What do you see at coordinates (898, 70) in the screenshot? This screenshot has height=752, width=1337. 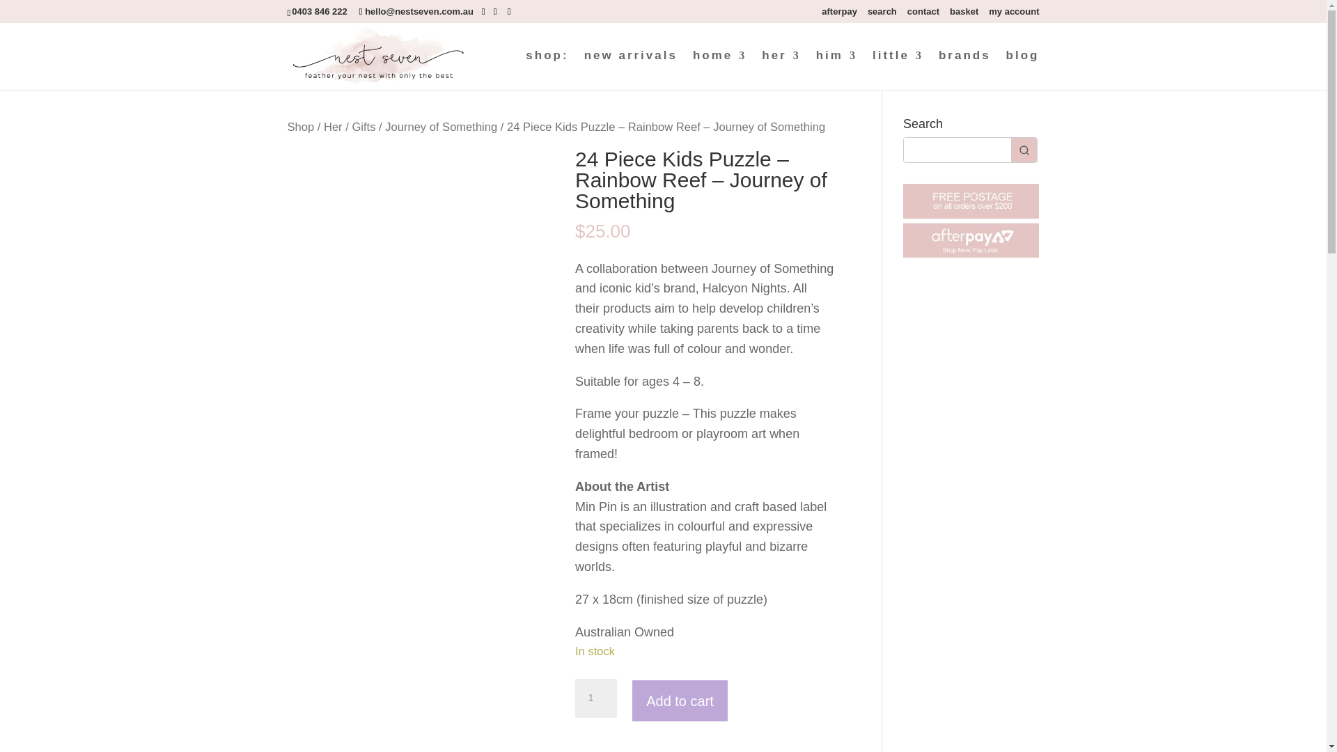 I see `little` at bounding box center [898, 70].